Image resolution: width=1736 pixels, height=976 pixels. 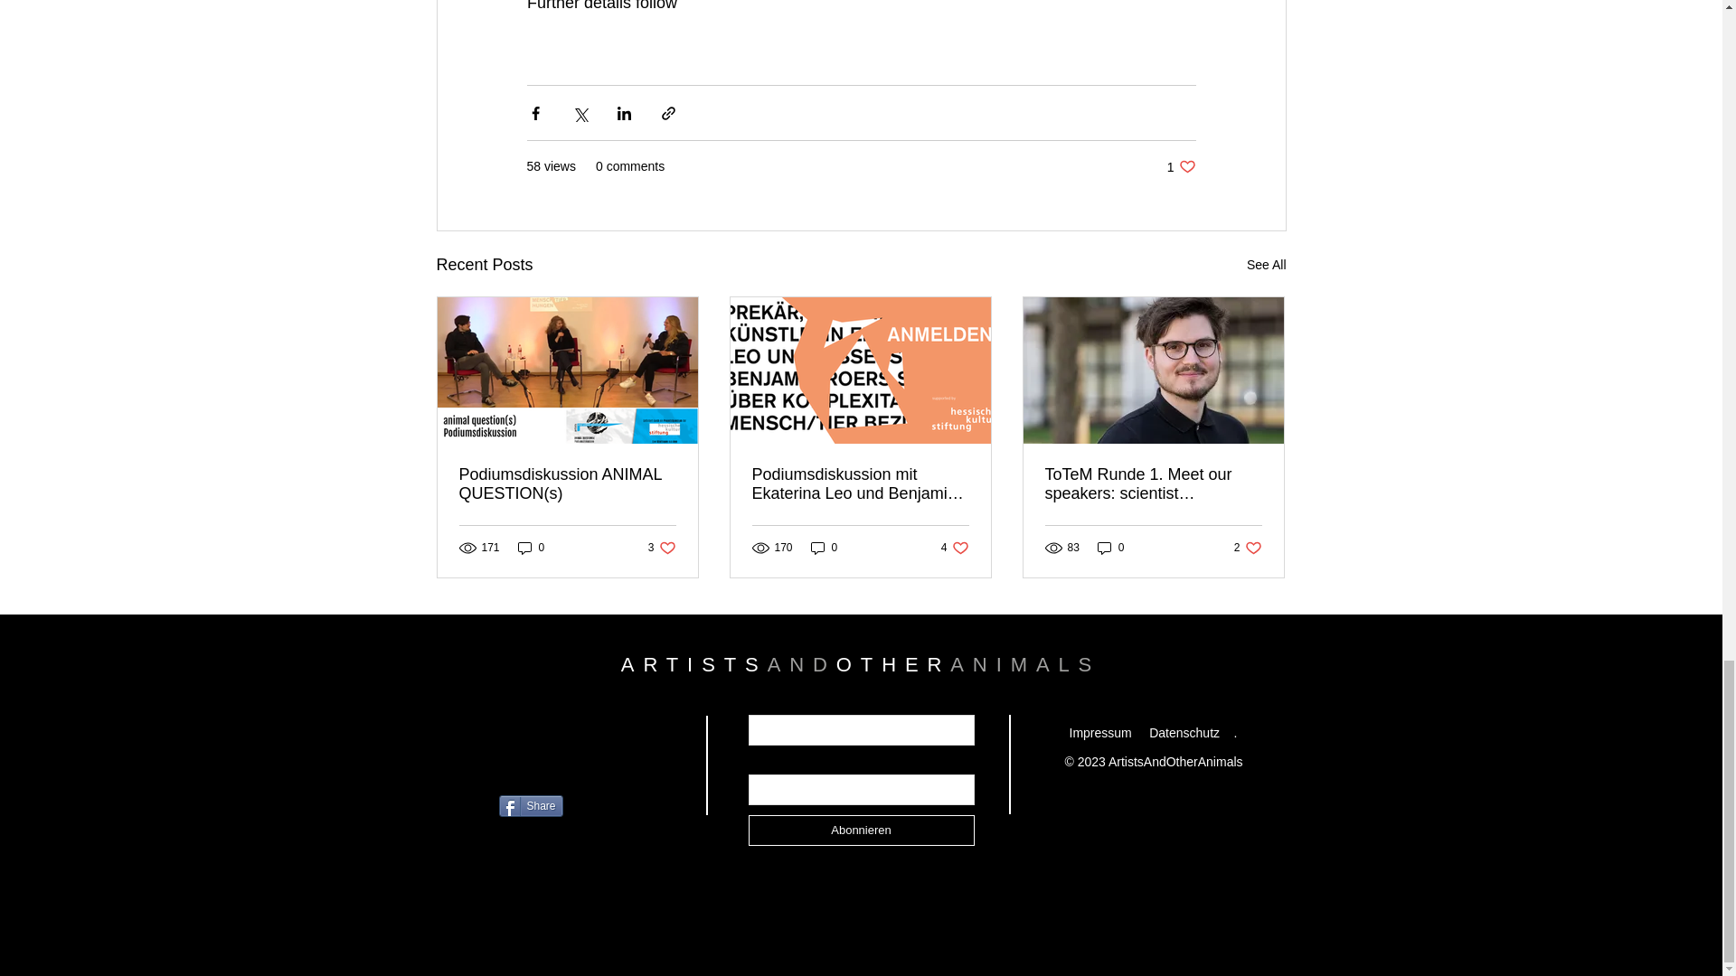 What do you see at coordinates (801, 664) in the screenshot?
I see `0` at bounding box center [801, 664].